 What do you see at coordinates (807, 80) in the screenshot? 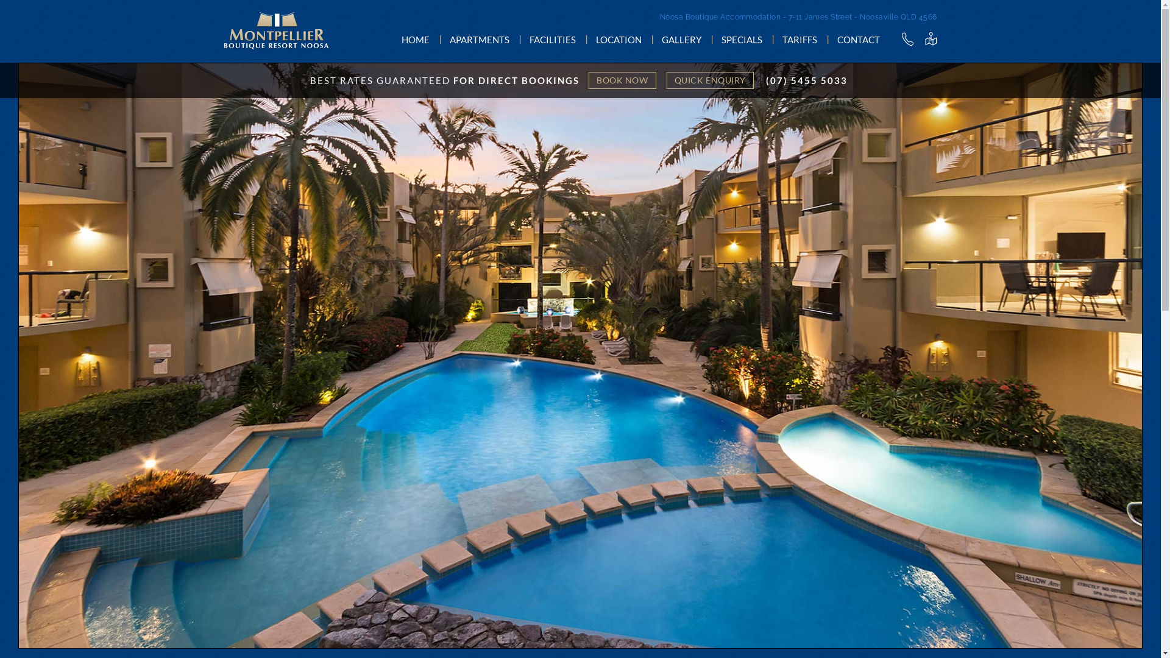
I see `(07) 5455 5033` at bounding box center [807, 80].